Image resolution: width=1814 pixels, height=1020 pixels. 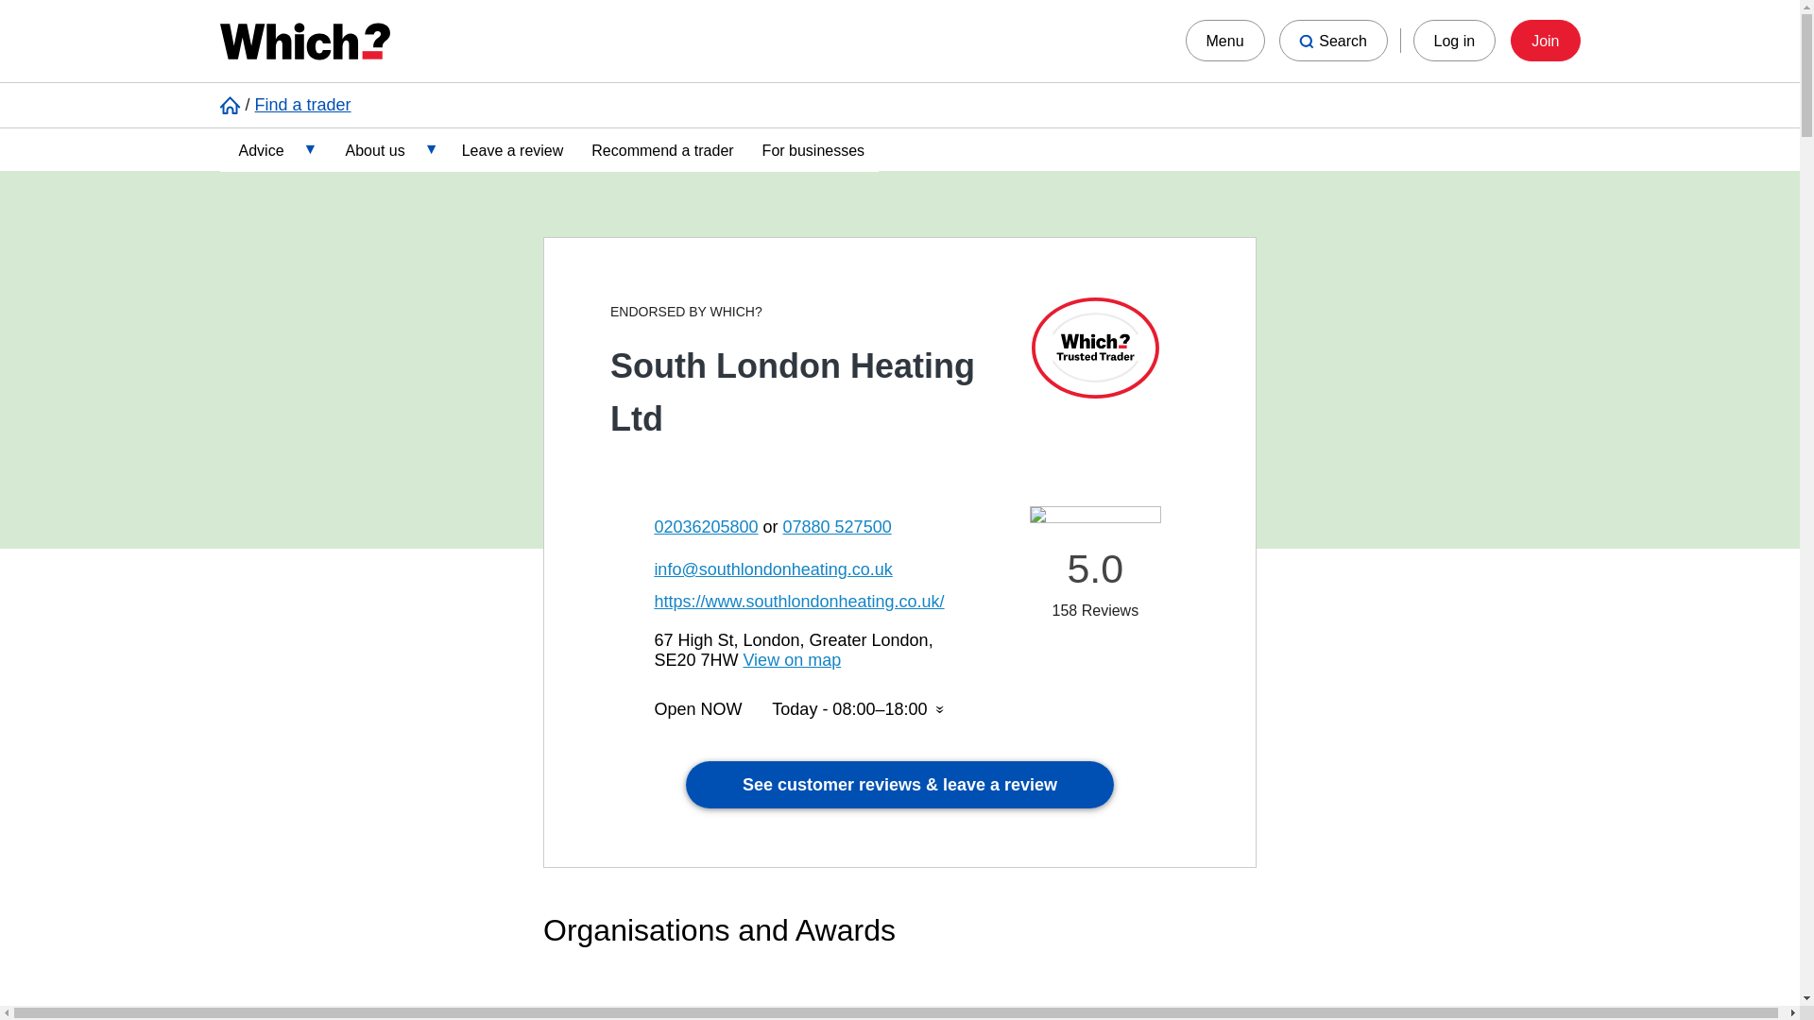 I want to click on Advice, so click(x=272, y=148).